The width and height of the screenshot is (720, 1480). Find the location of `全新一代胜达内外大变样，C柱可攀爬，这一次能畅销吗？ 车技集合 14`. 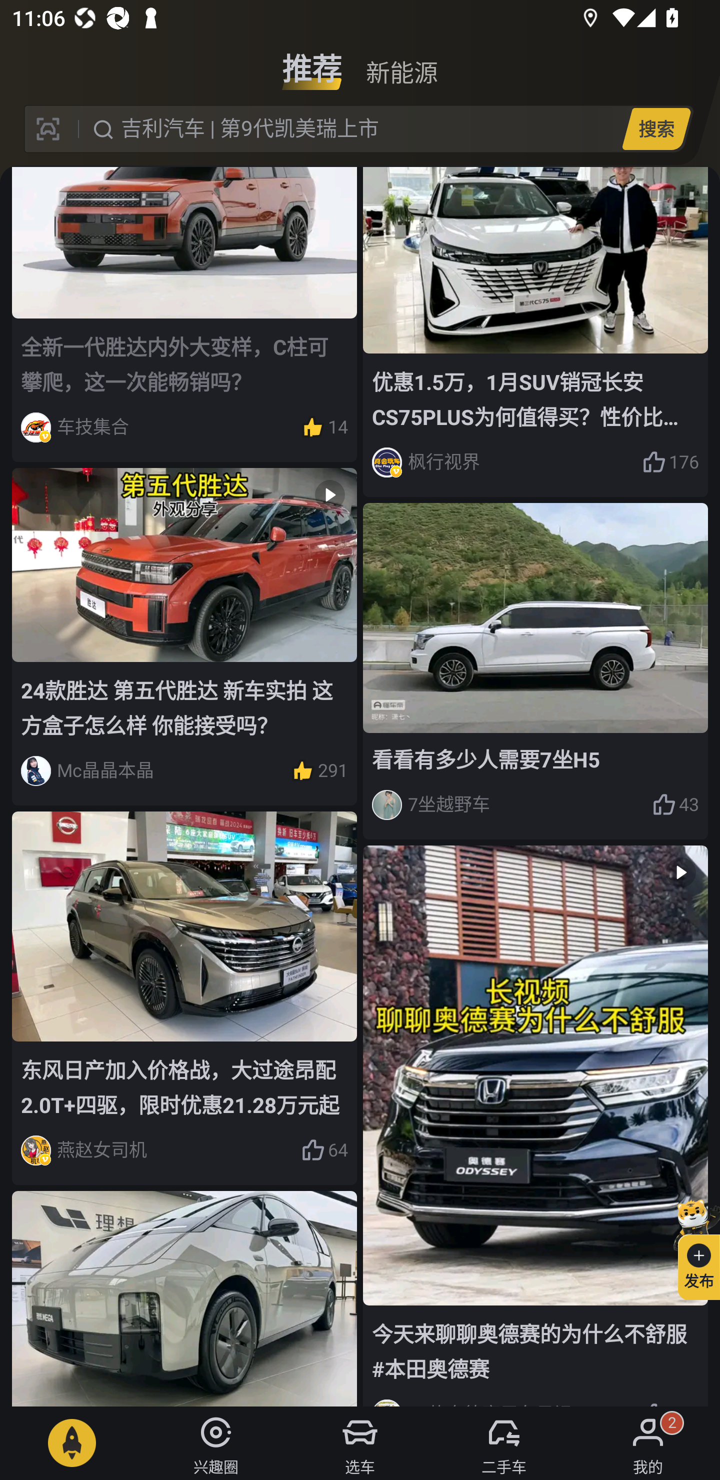

全新一代胜达内外大变样，C柱可攀爬，这一次能畅销吗？ 车技集合 14 is located at coordinates (184, 314).